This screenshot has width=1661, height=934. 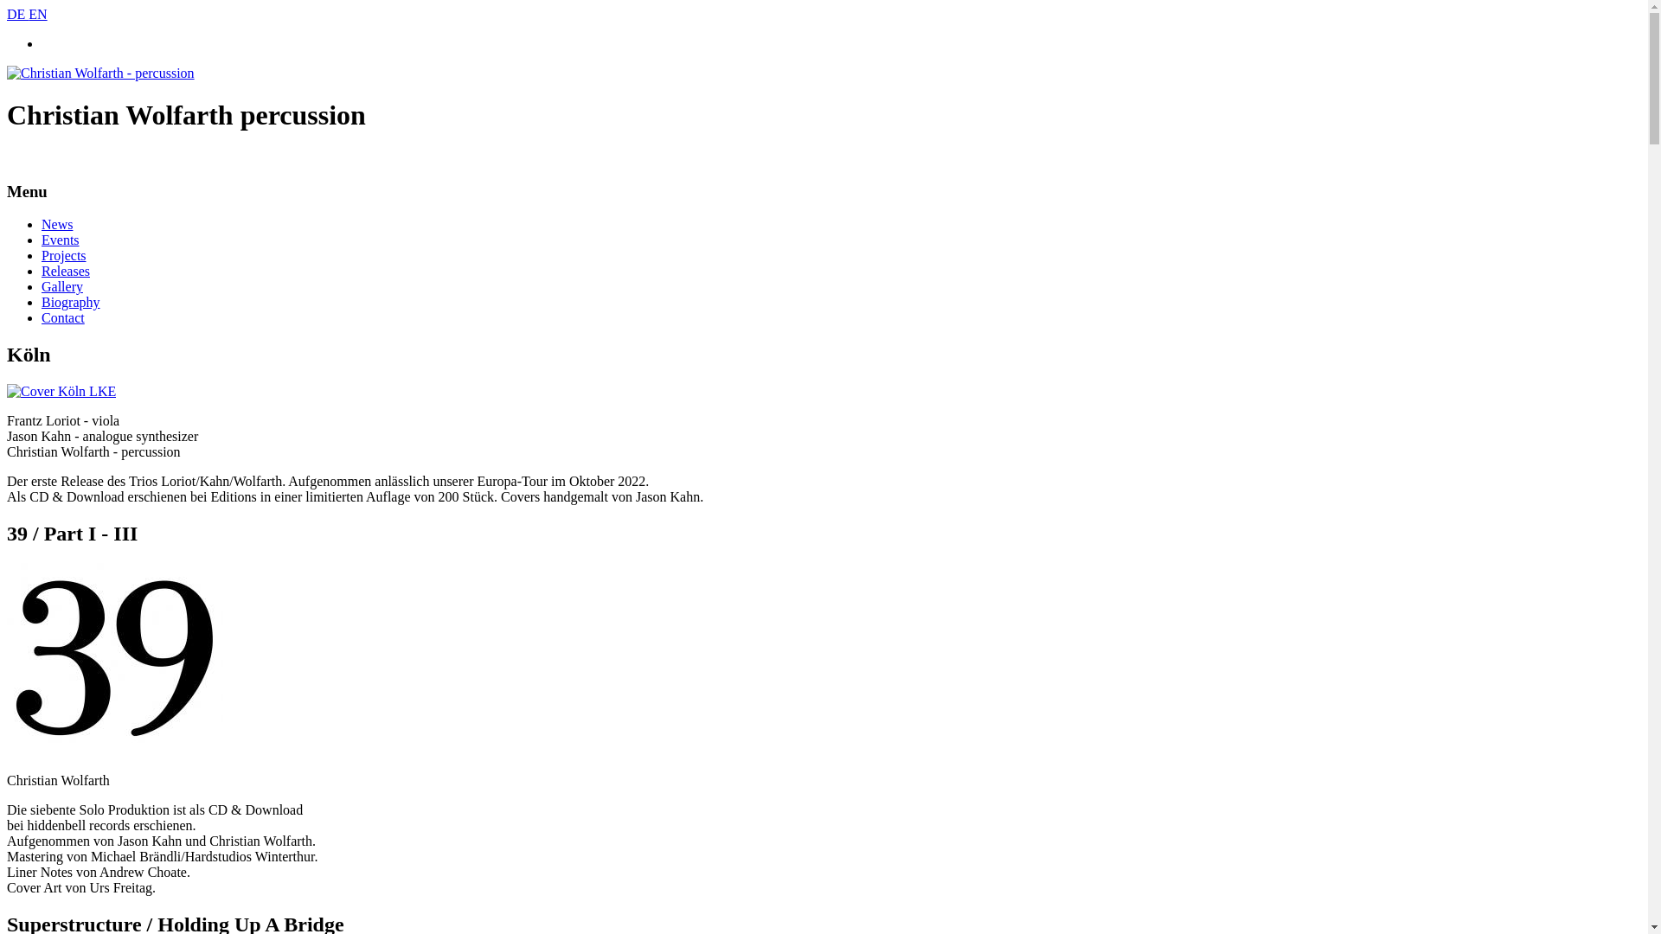 What do you see at coordinates (63, 318) in the screenshot?
I see `Contact` at bounding box center [63, 318].